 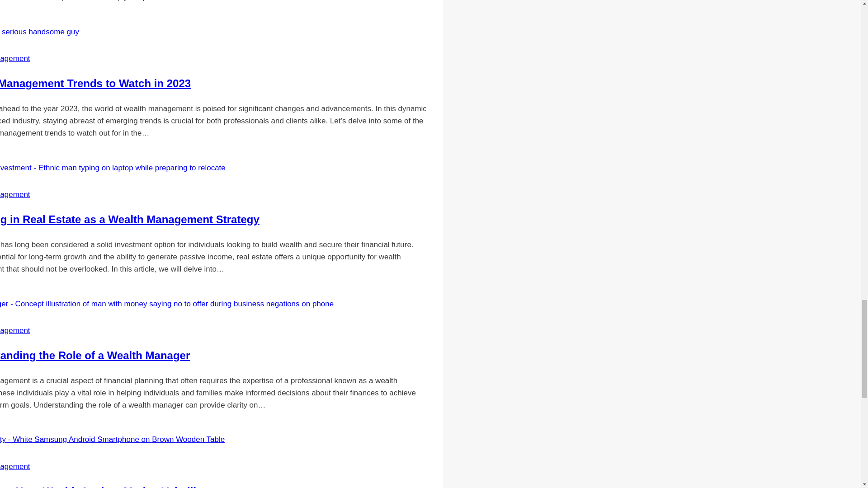 I want to click on Wealth Management, so click(x=15, y=330).